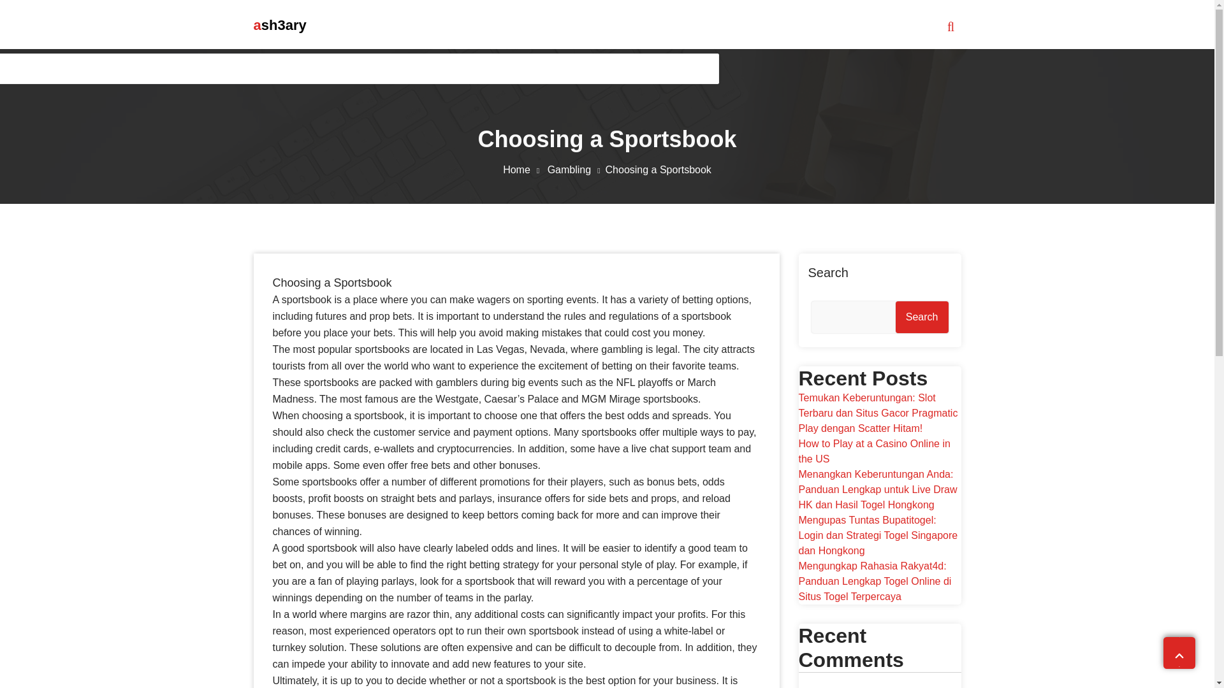 The width and height of the screenshot is (1224, 688). I want to click on ash3ary, so click(280, 25).